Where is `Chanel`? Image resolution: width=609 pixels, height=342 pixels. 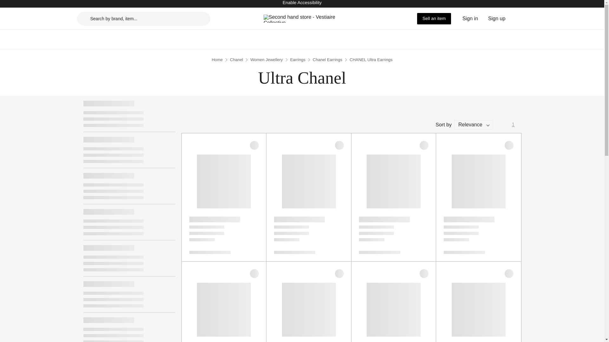
Chanel is located at coordinates (237, 60).